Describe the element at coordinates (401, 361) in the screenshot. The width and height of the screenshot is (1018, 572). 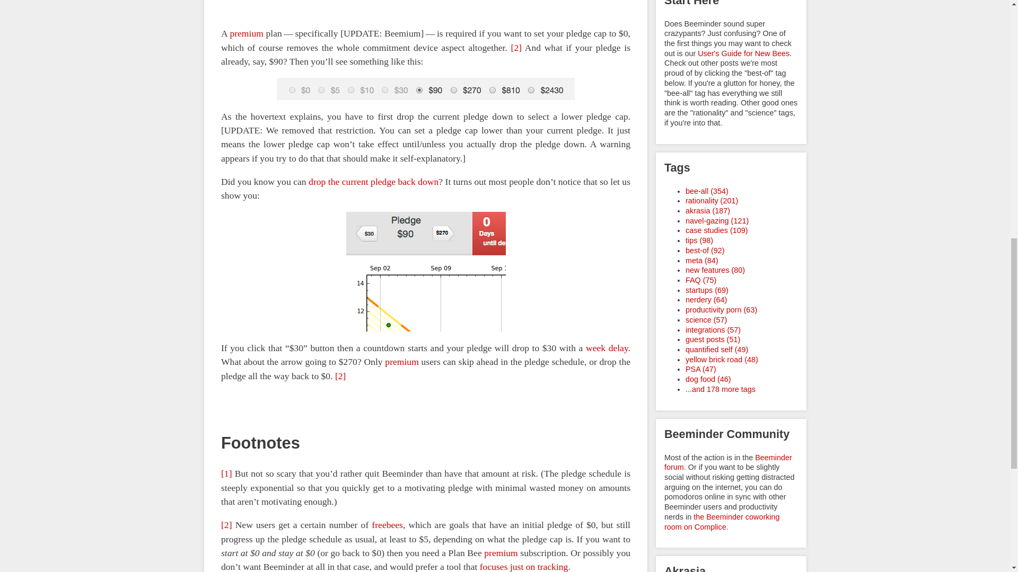
I see `premium` at that location.